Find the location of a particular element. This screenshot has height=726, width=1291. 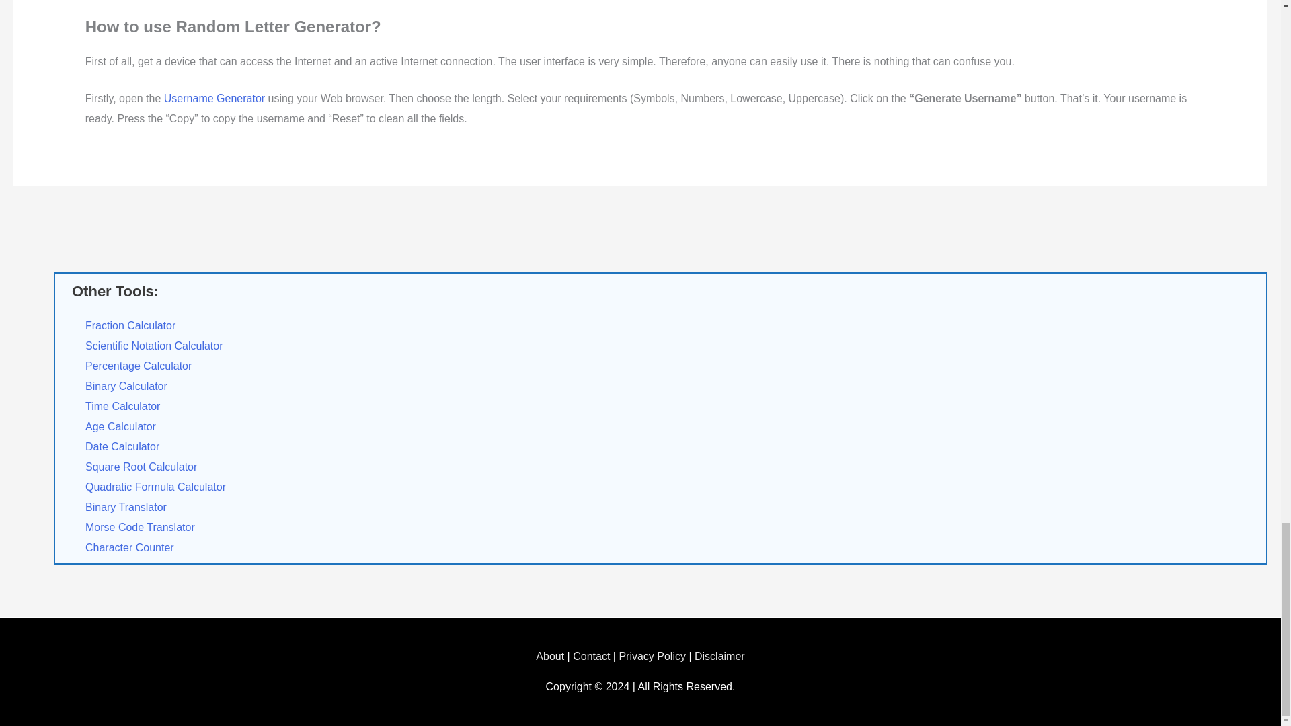

Character Counter is located at coordinates (129, 547).